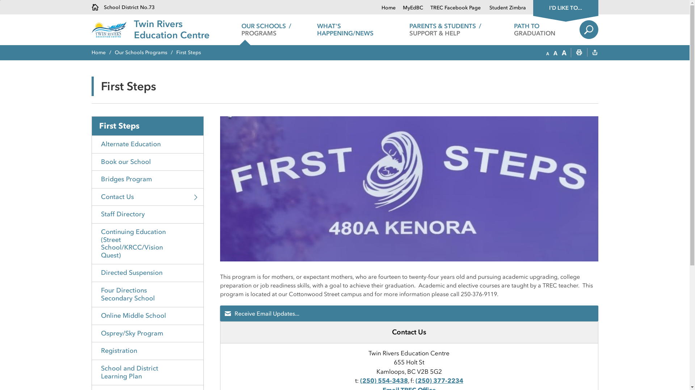 This screenshot has height=390, width=695. Describe the element at coordinates (148, 144) in the screenshot. I see `Alternate Education` at that location.